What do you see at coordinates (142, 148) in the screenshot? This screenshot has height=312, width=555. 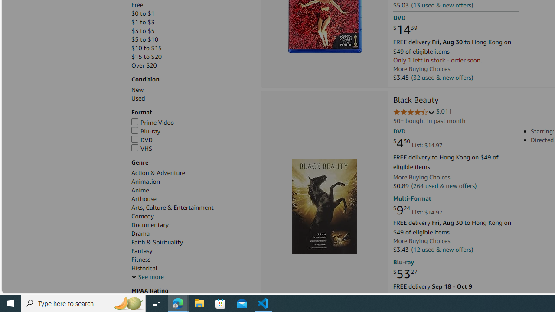 I see `VHS` at bounding box center [142, 148].